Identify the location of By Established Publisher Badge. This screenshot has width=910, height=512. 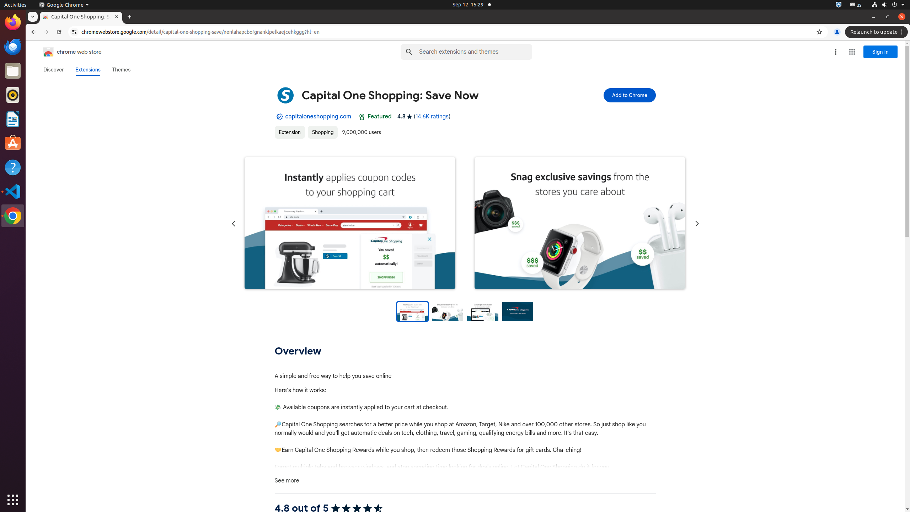
(279, 117).